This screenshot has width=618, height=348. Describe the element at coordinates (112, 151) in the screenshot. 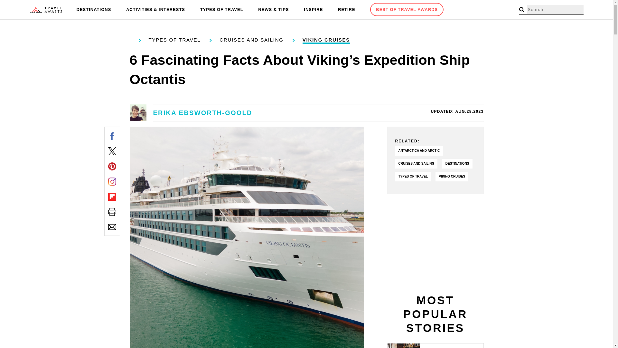

I see `Twitter` at that location.